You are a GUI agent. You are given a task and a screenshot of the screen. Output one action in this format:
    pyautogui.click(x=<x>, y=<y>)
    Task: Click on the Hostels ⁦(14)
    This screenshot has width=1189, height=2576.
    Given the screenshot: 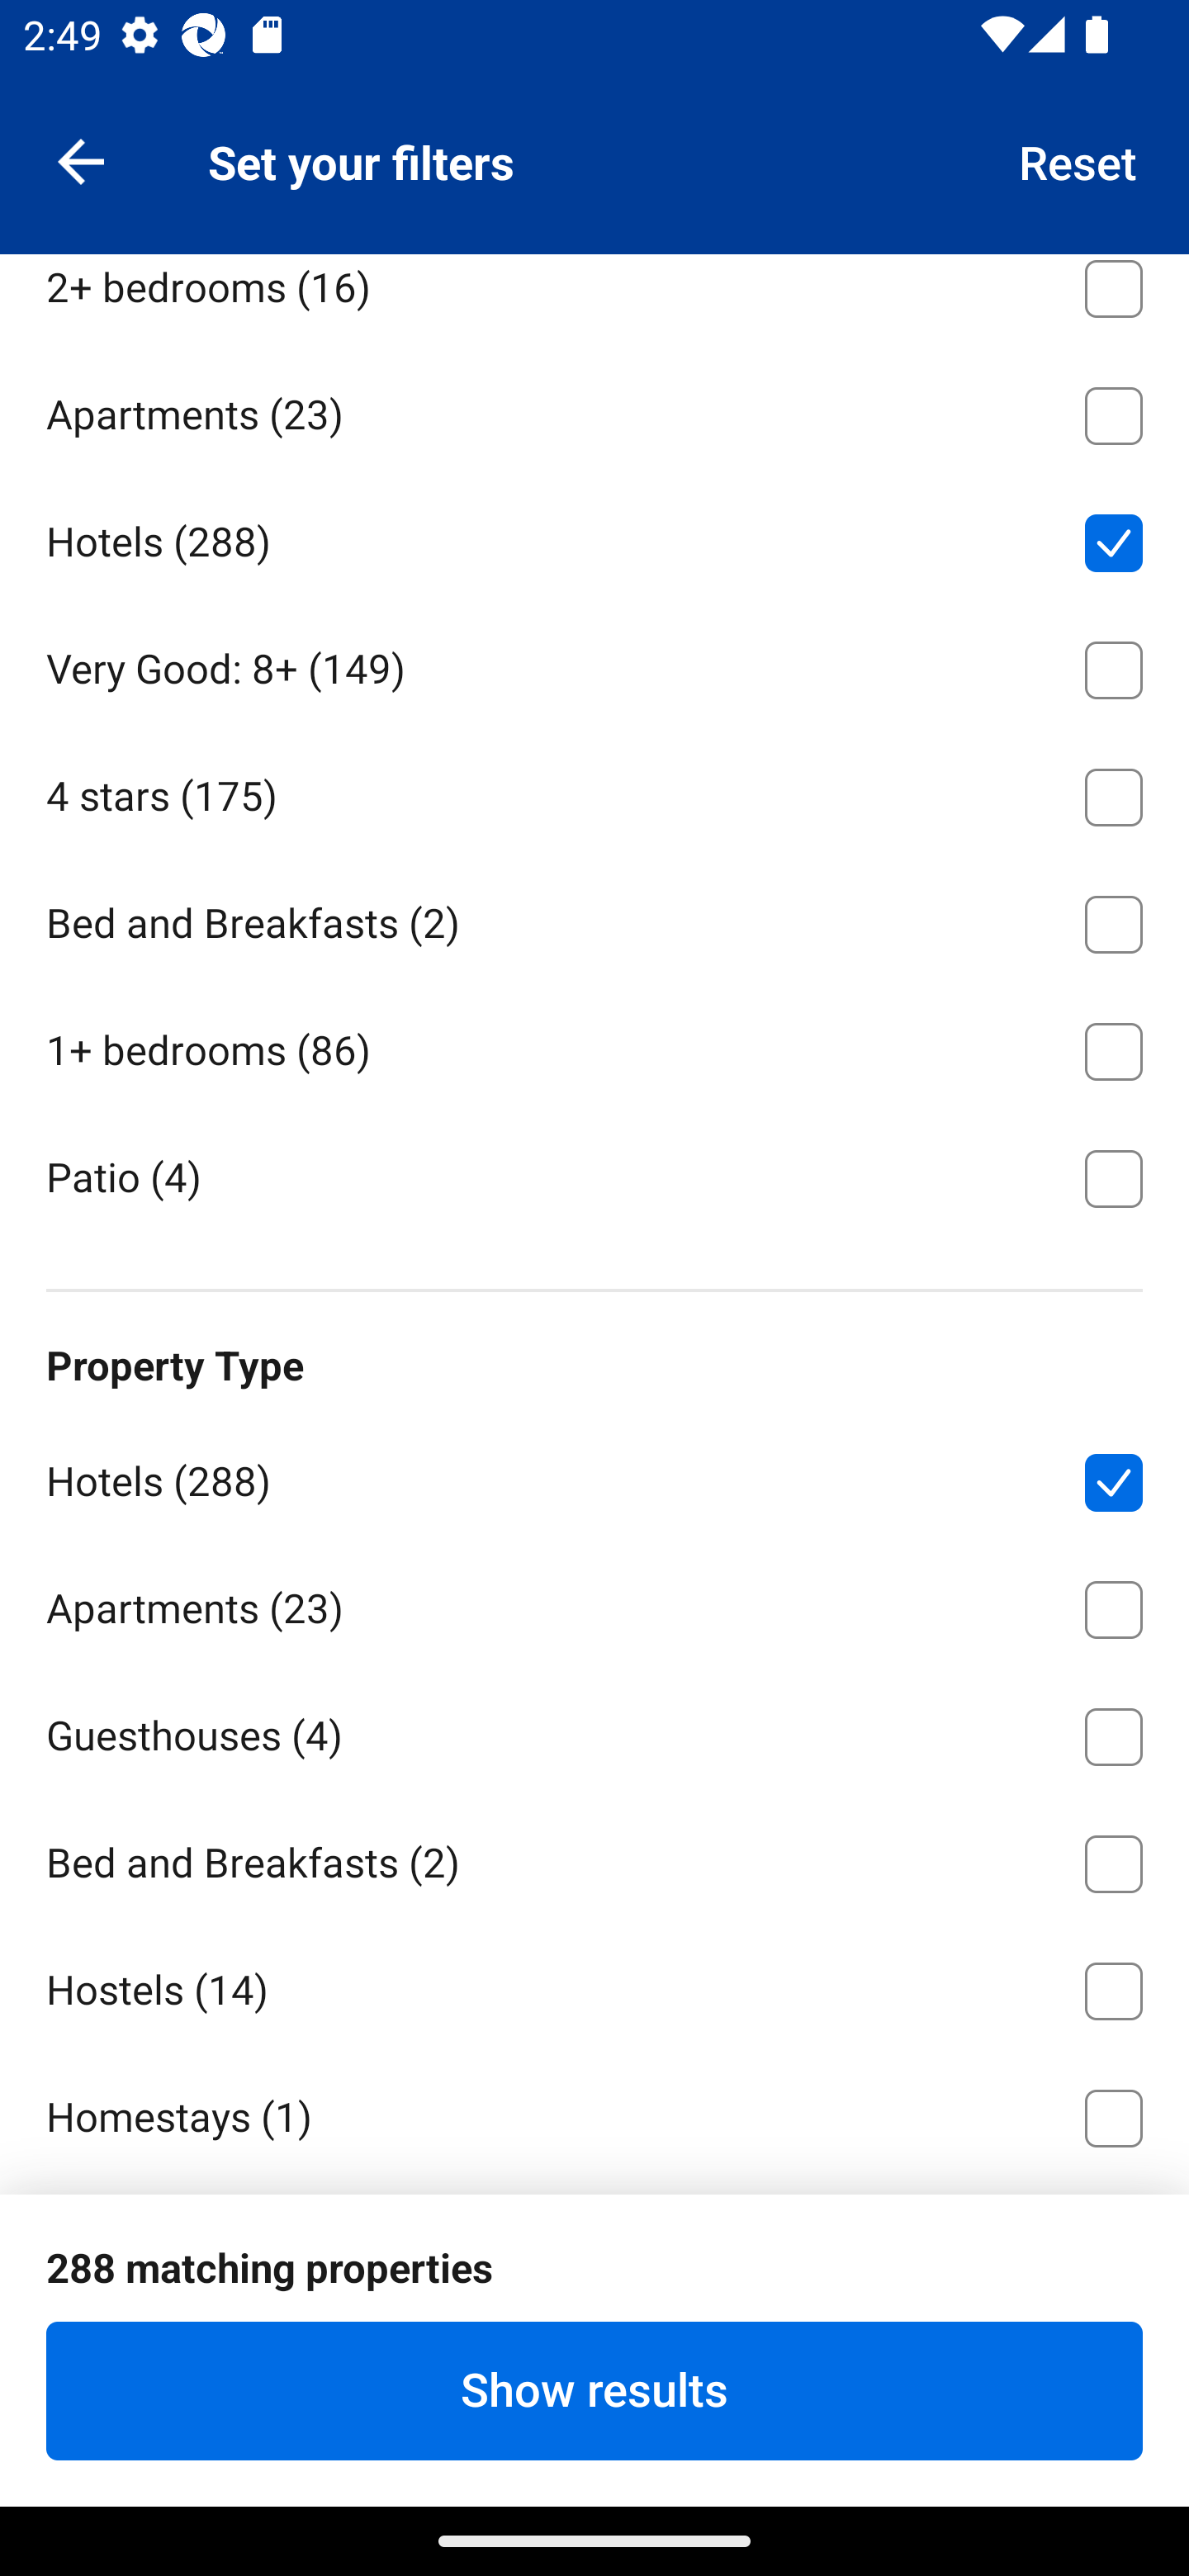 What is the action you would take?
    pyautogui.click(x=594, y=1986)
    